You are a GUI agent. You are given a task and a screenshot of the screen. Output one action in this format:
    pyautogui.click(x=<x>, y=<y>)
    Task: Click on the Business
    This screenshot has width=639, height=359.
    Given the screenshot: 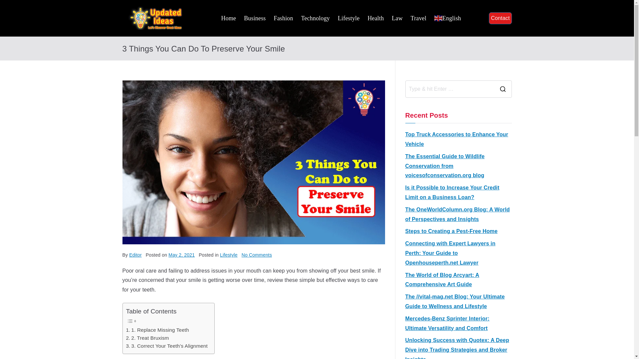 What is the action you would take?
    pyautogui.click(x=255, y=18)
    